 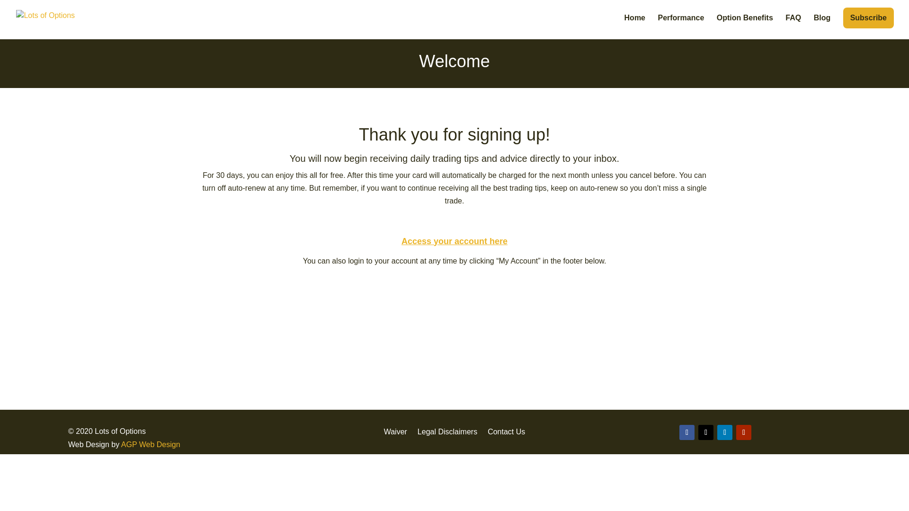 What do you see at coordinates (744, 432) in the screenshot?
I see `Follow on Youtube` at bounding box center [744, 432].